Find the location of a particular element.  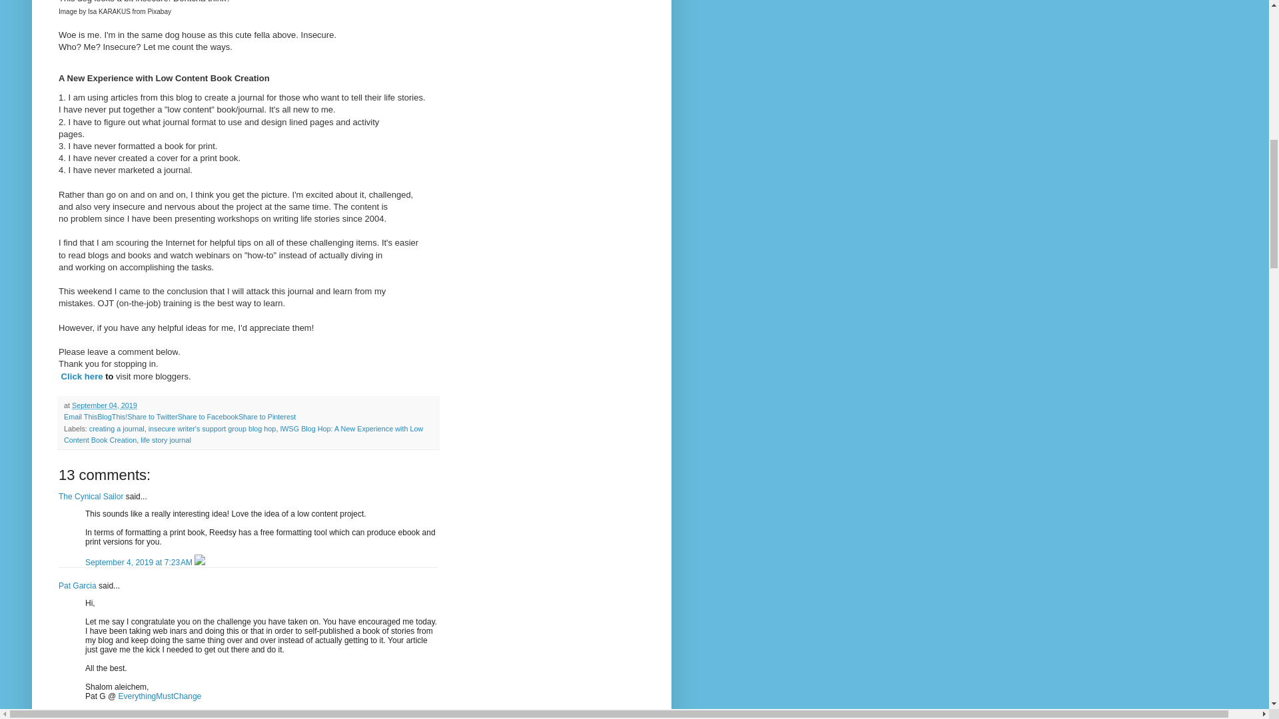

life story journal is located at coordinates (165, 439).